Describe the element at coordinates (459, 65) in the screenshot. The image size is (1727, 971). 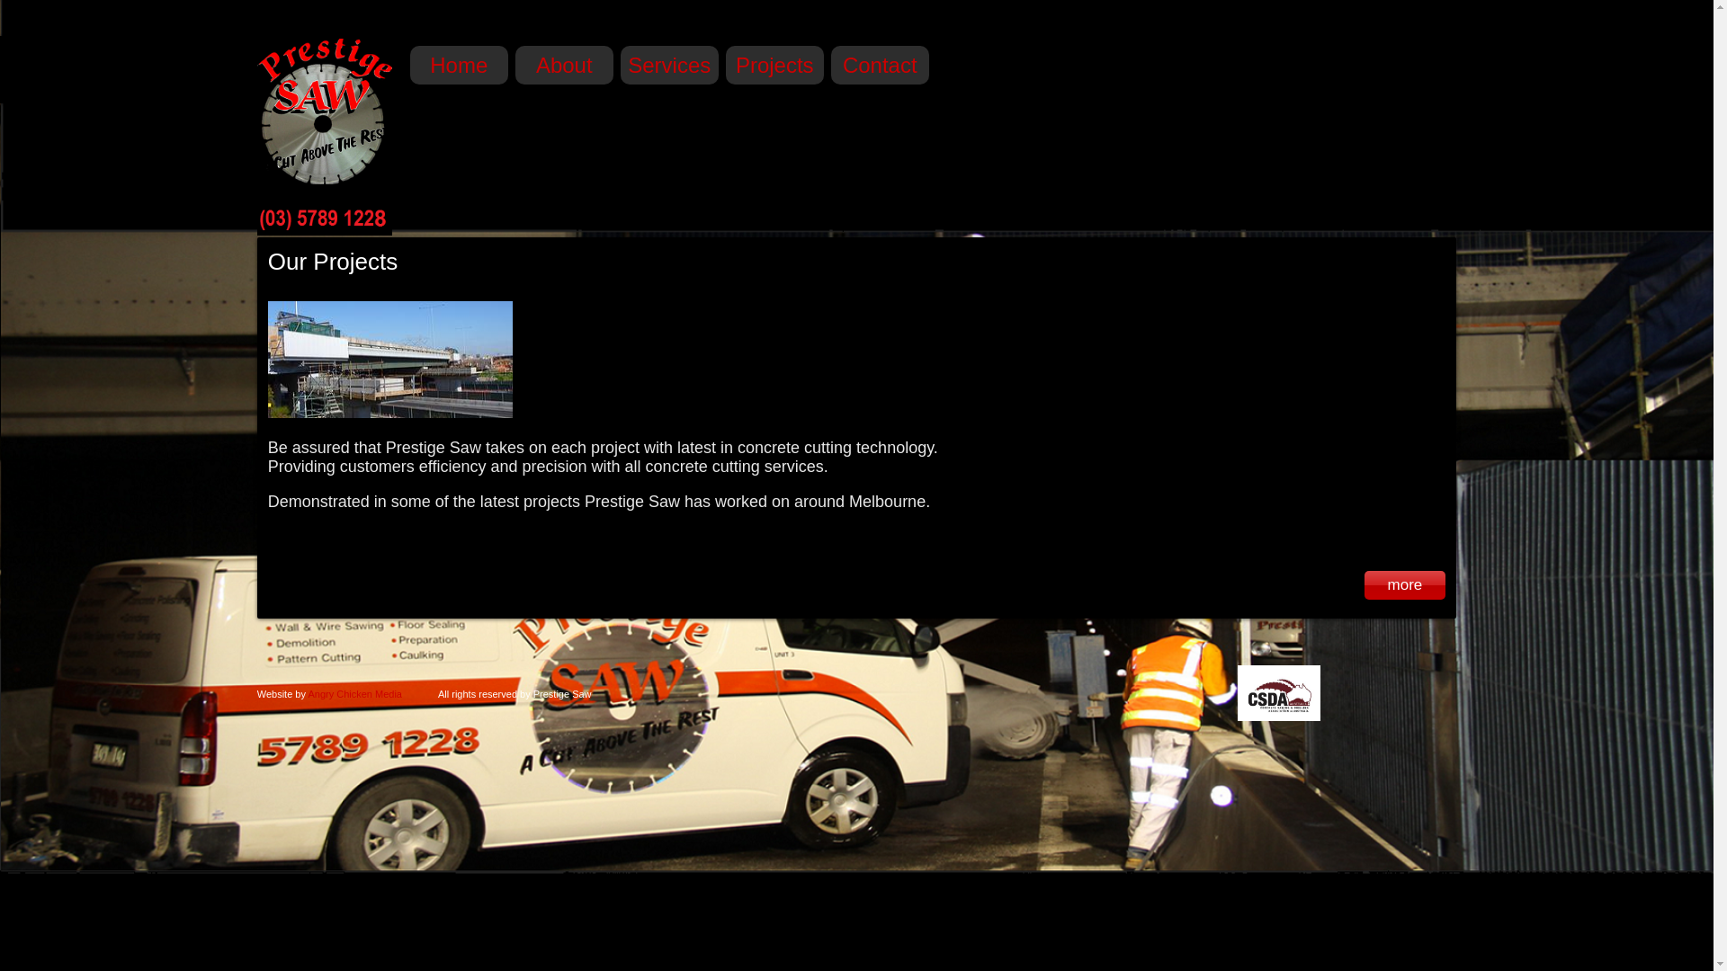
I see `Home` at that location.